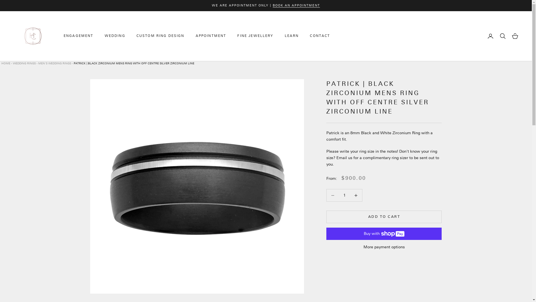  What do you see at coordinates (515, 36) in the screenshot?
I see `Open cart` at bounding box center [515, 36].